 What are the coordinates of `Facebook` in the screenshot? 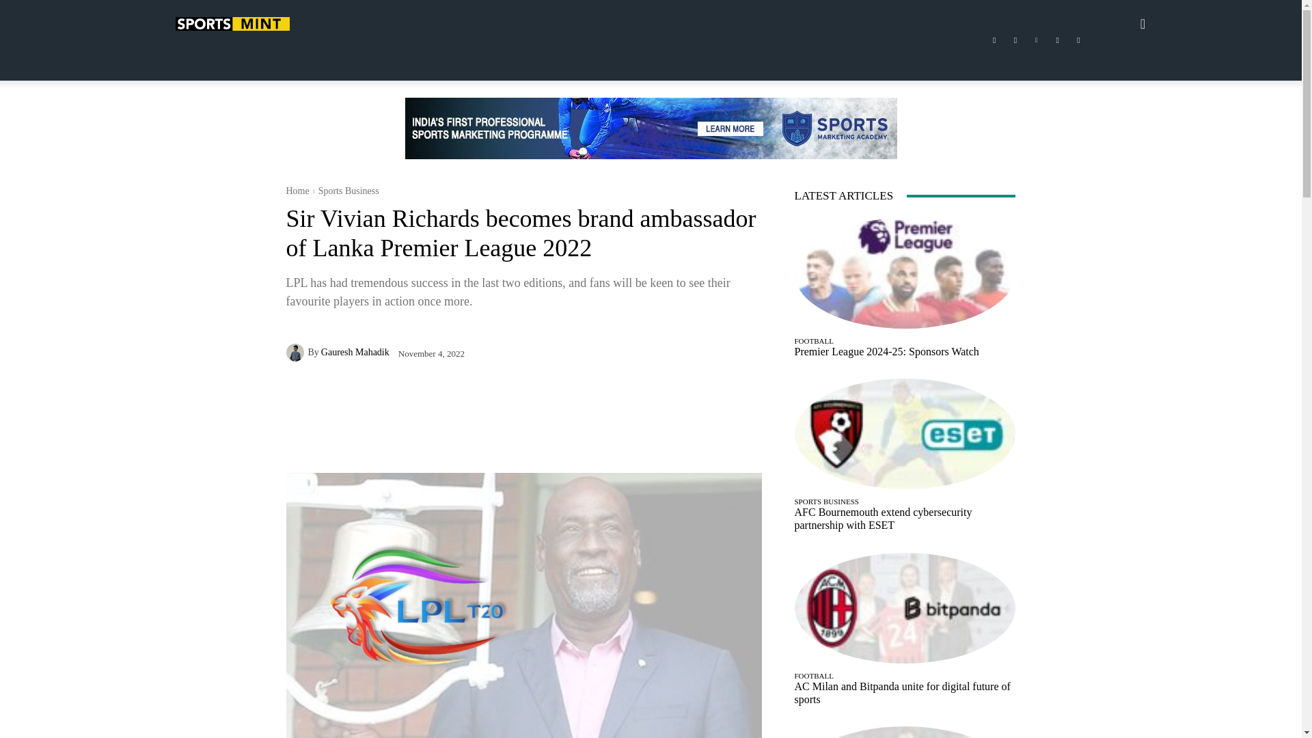 It's located at (994, 40).